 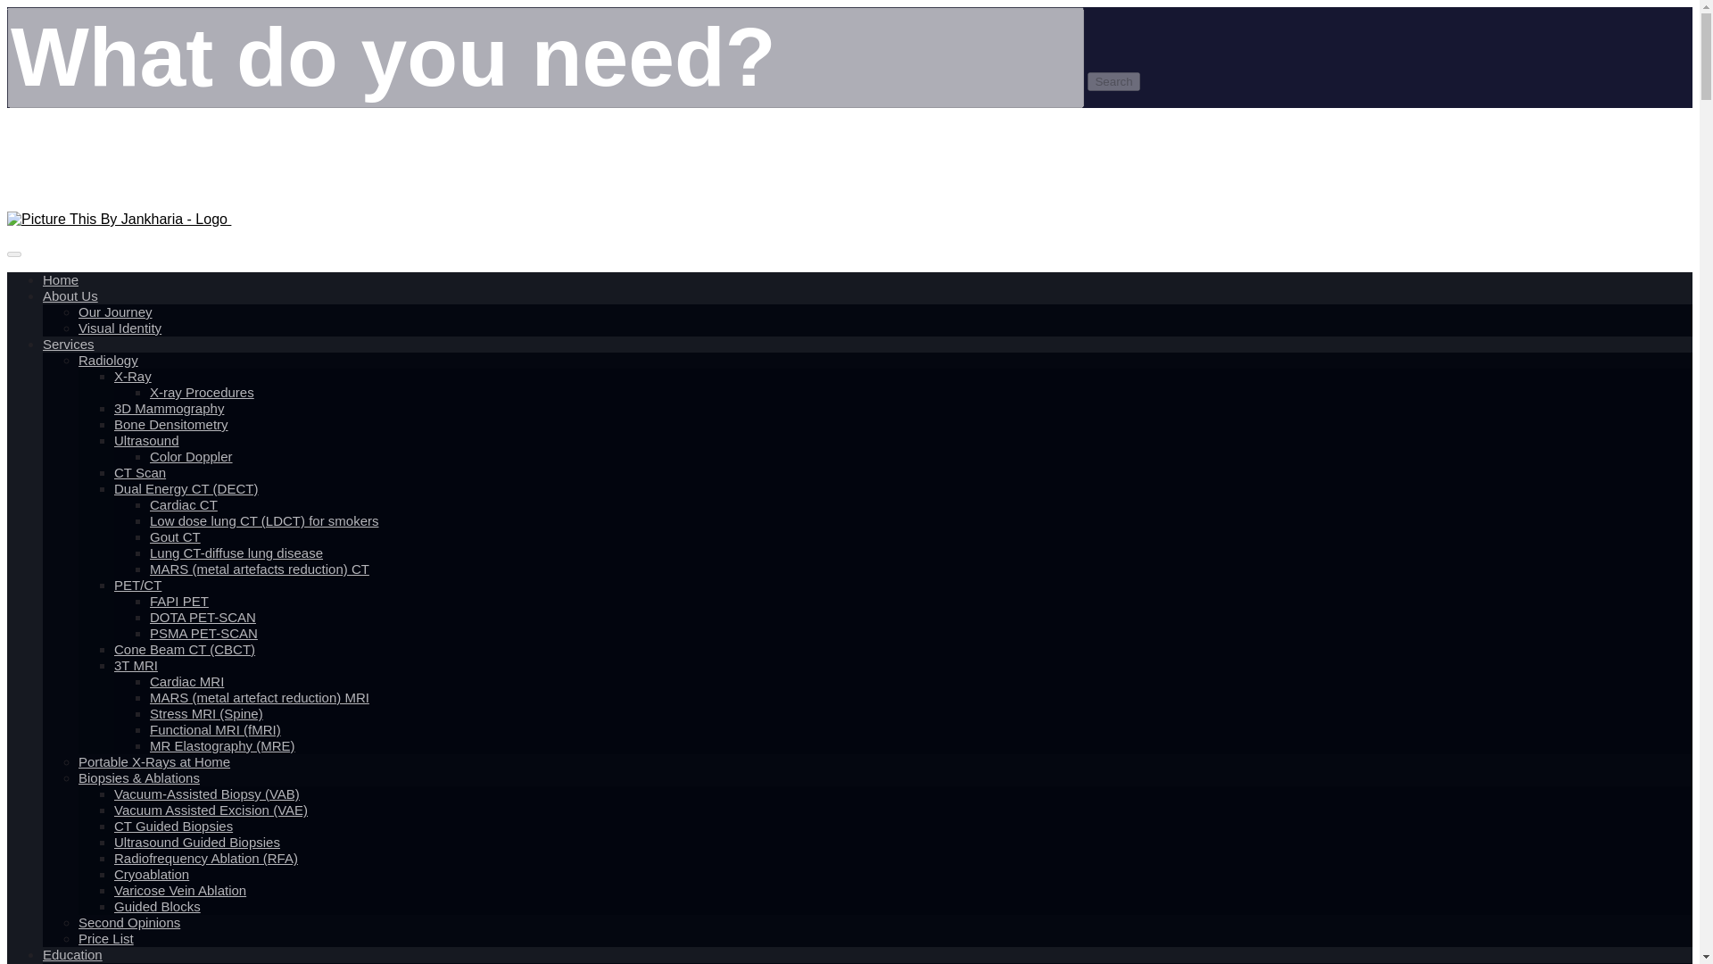 What do you see at coordinates (179, 602) in the screenshot?
I see `FAPI PET` at bounding box center [179, 602].